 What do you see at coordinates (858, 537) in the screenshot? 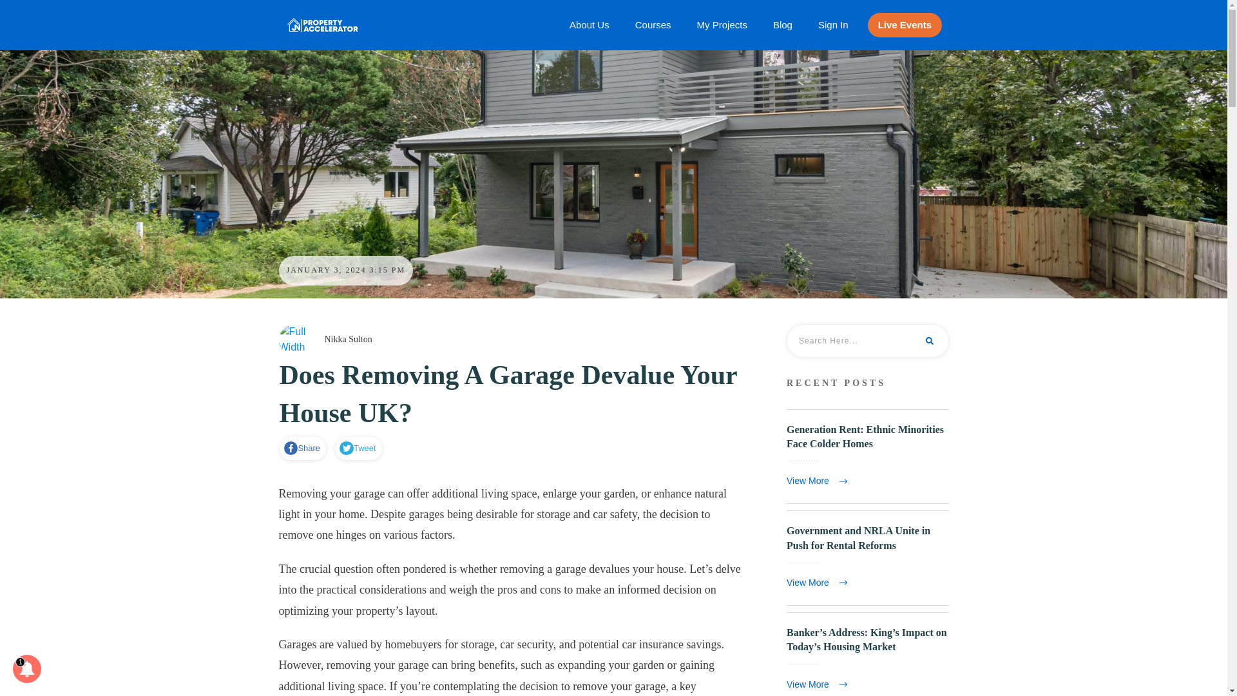
I see `Government and NRLA Unite in Push for Rental Reforms` at bounding box center [858, 537].